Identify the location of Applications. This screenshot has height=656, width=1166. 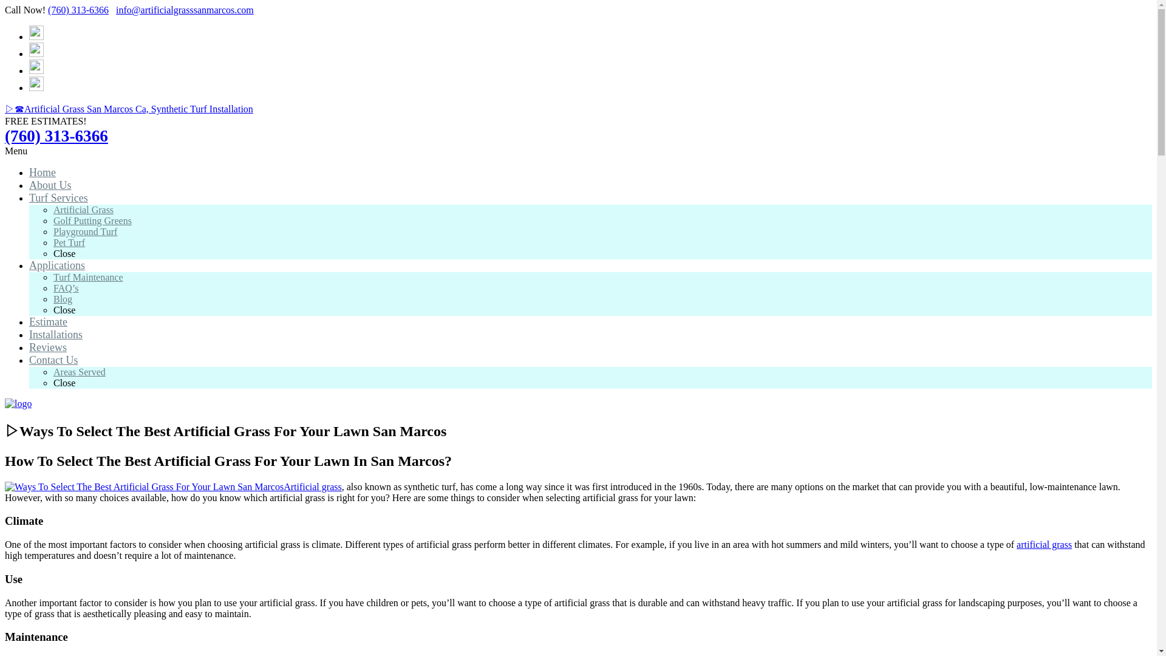
(57, 265).